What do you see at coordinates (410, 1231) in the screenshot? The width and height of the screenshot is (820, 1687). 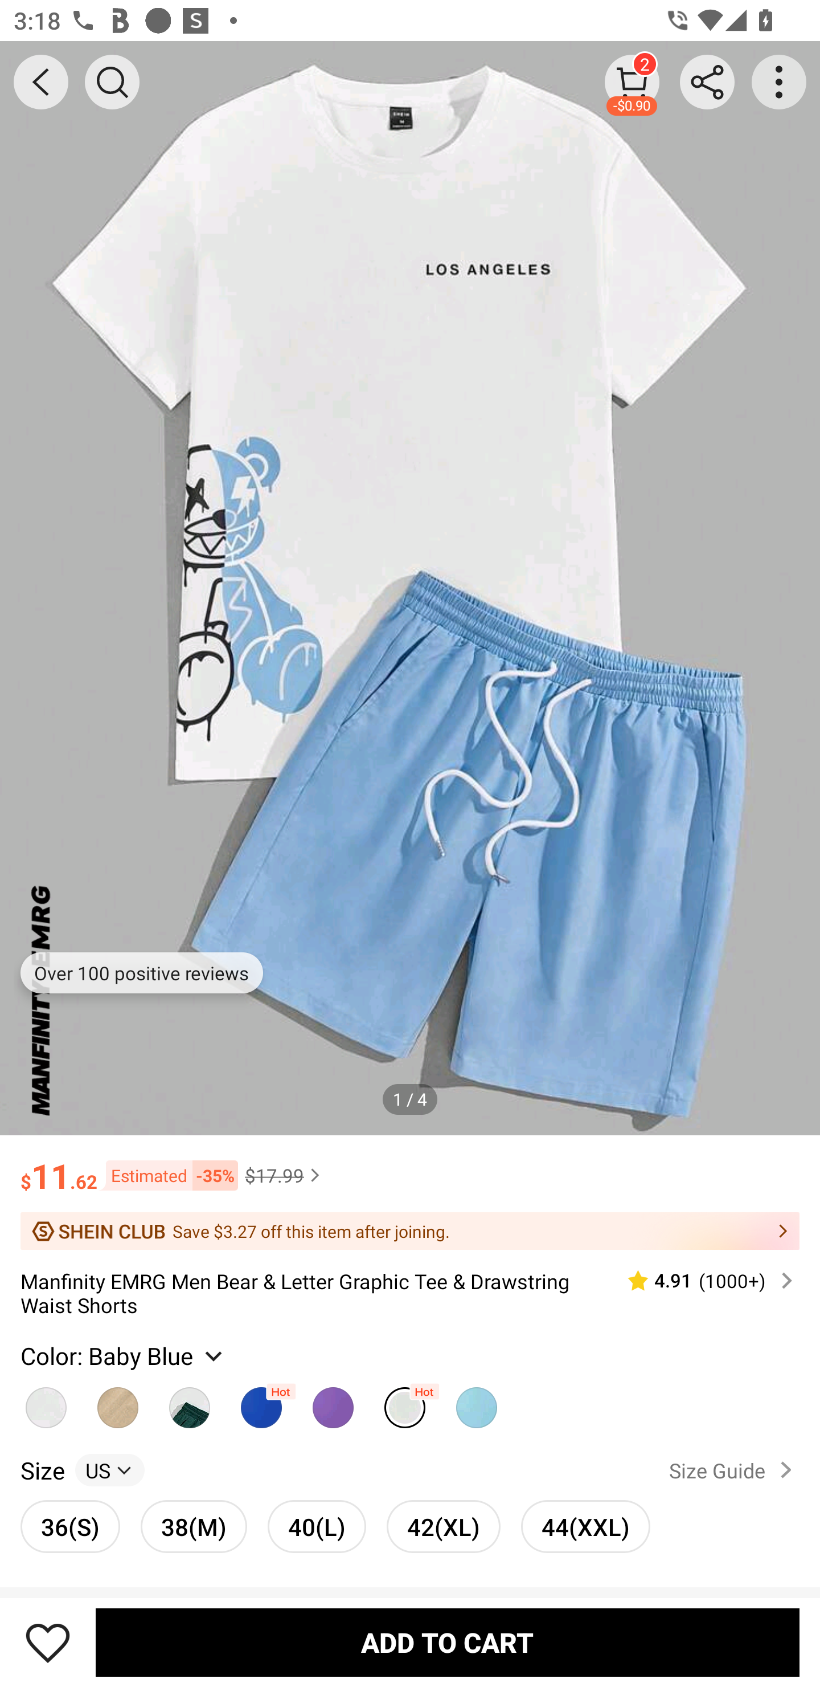 I see `Save $3.27 off this item after joining.` at bounding box center [410, 1231].